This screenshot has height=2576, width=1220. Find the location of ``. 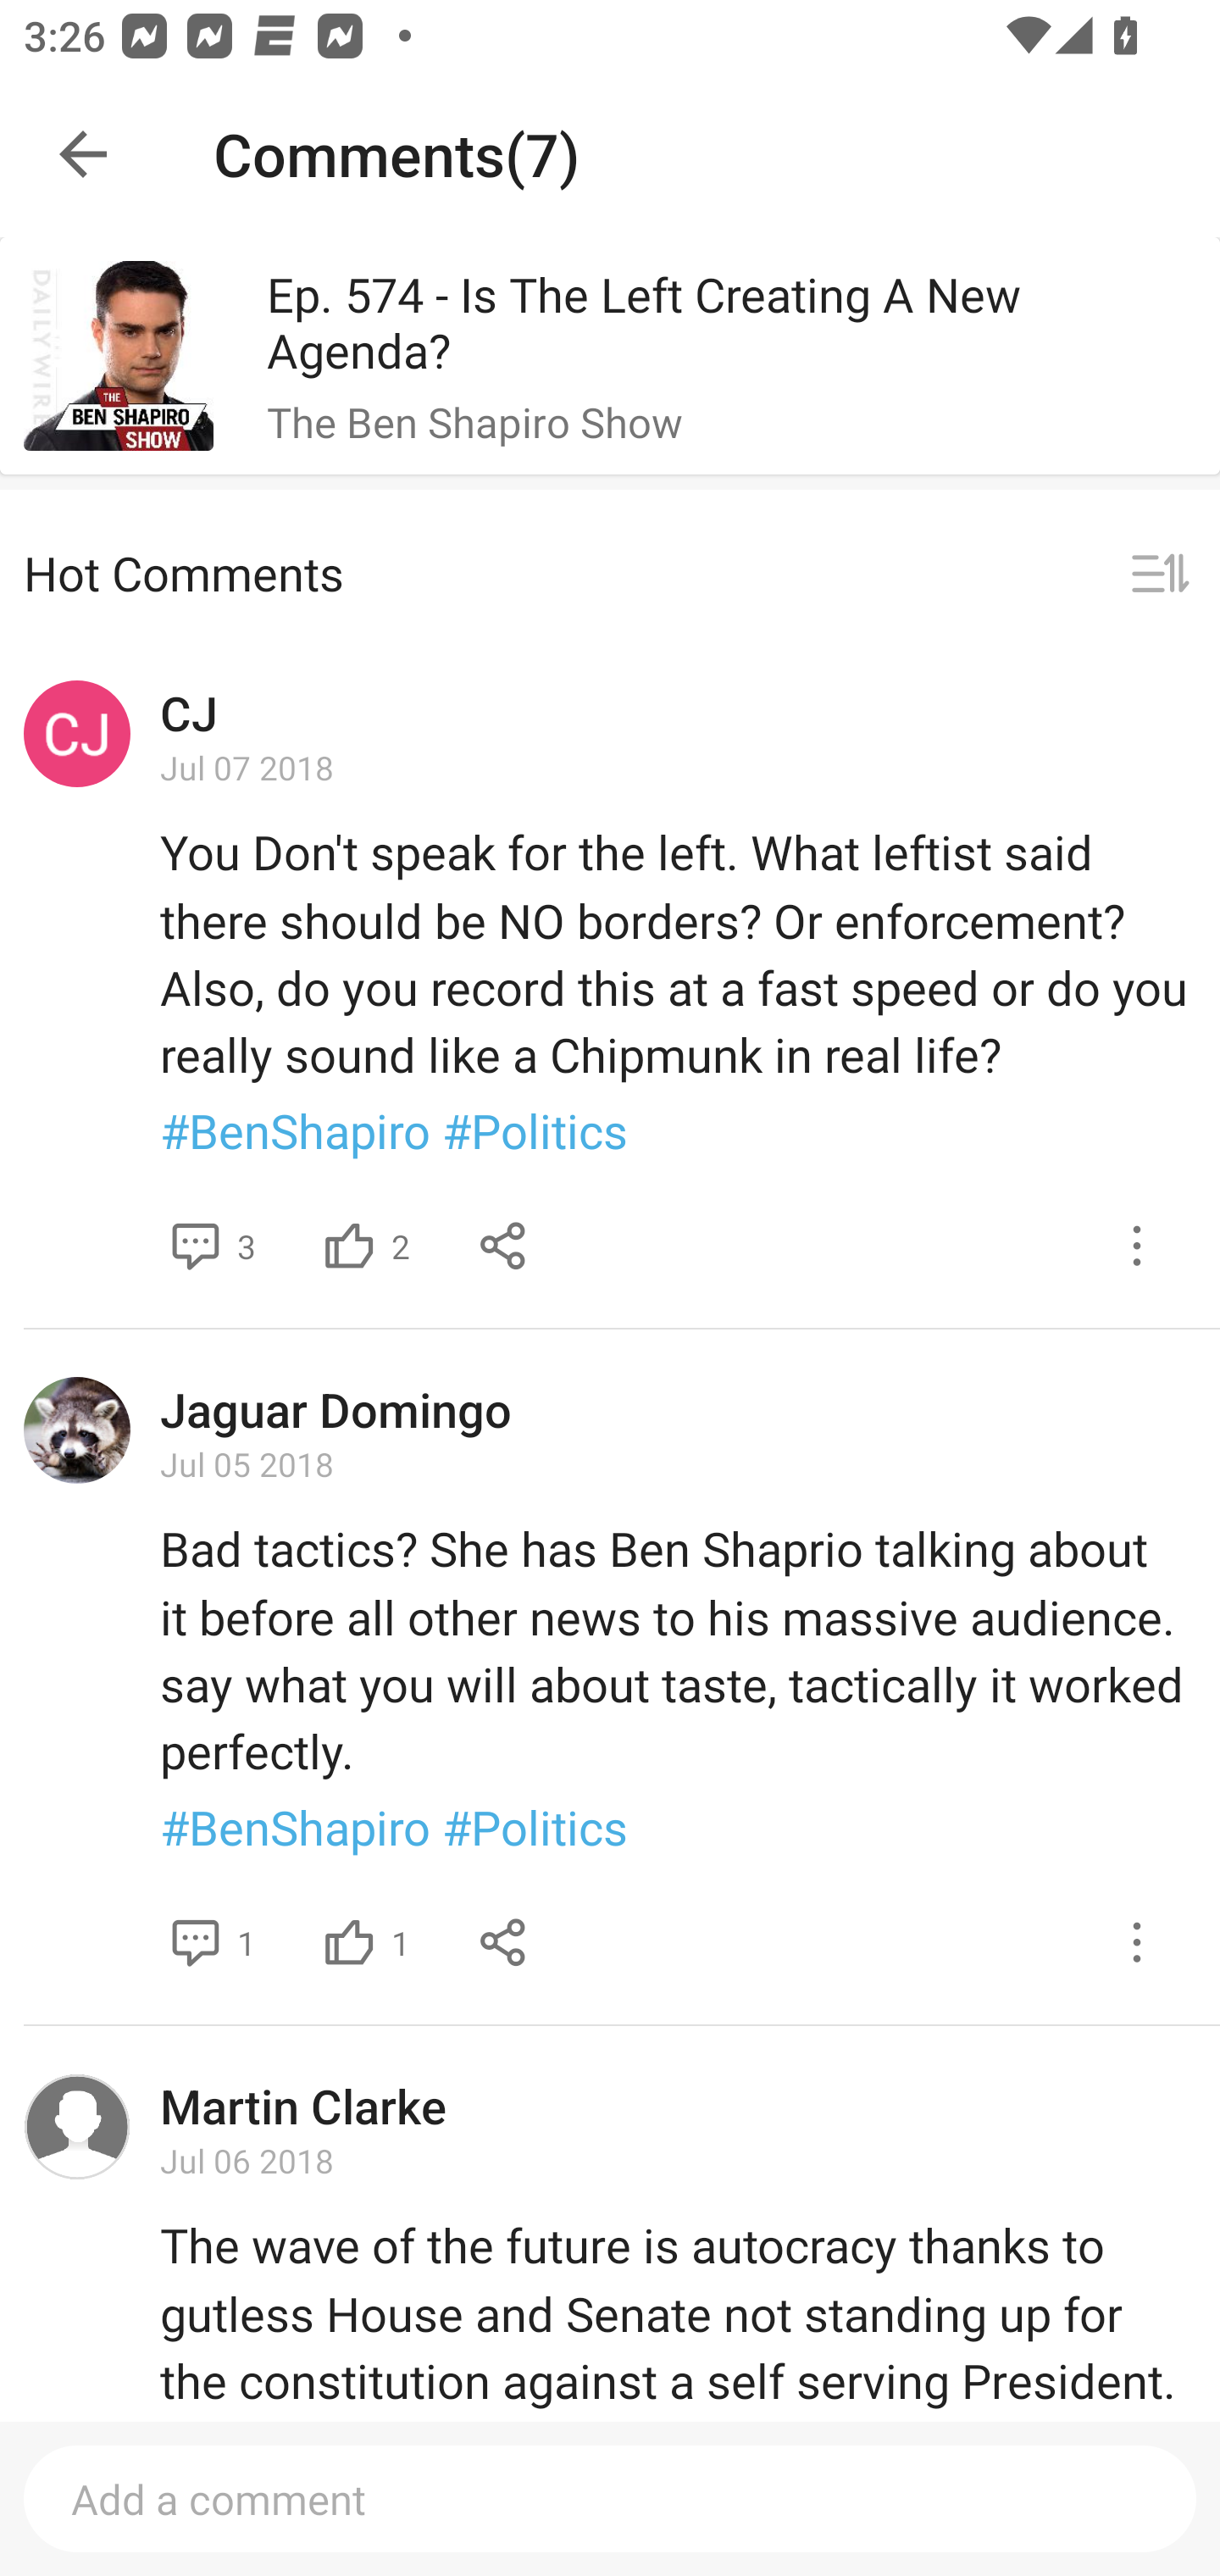

 is located at coordinates (195, 1246).